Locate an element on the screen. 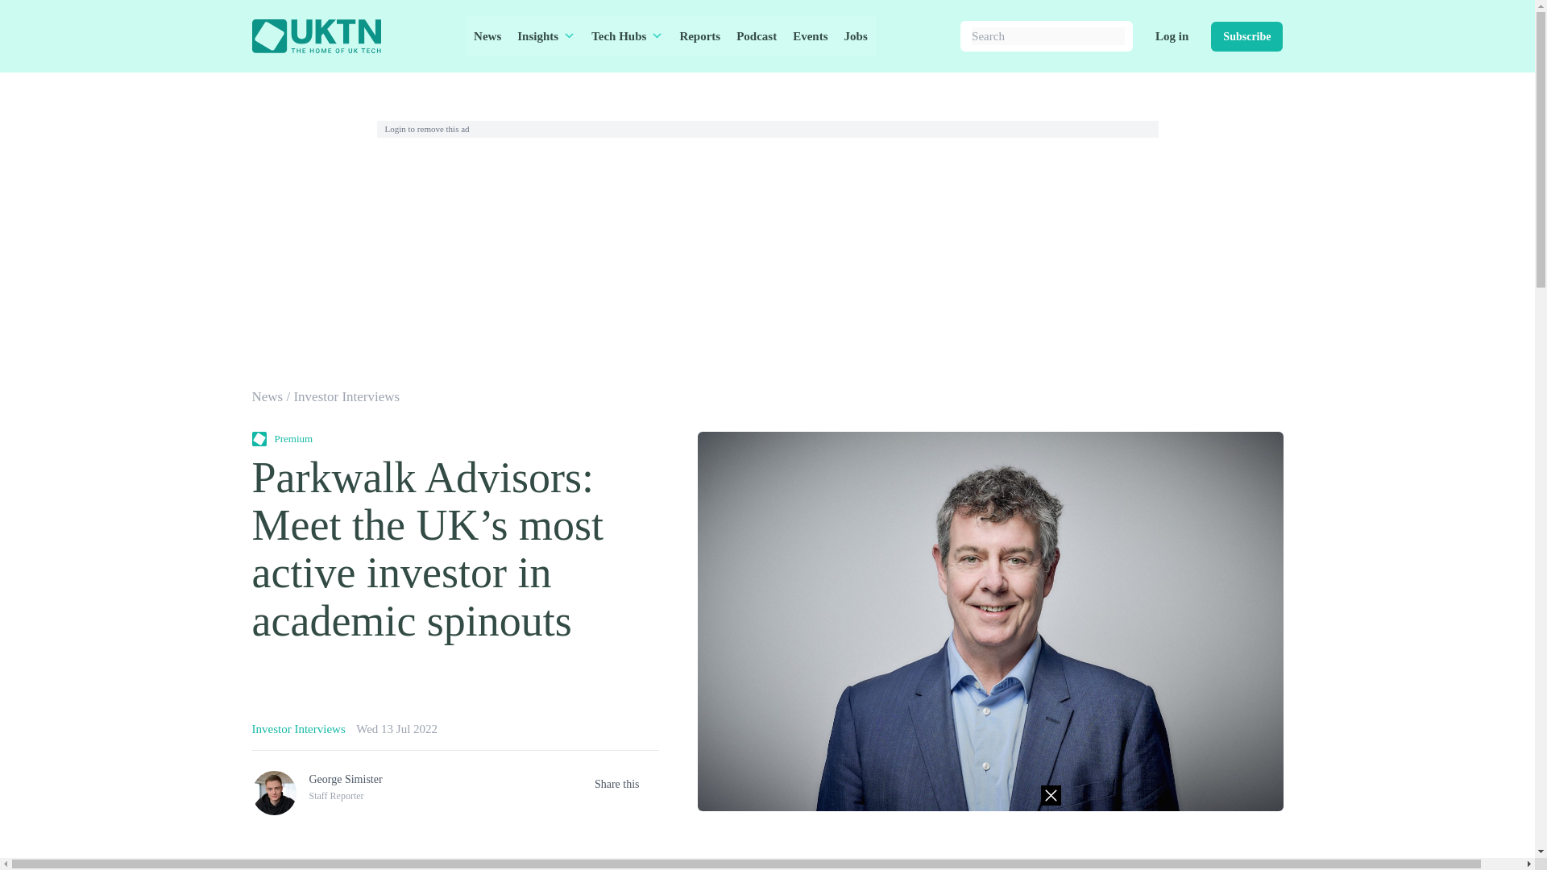 This screenshot has width=1547, height=870. Podcast is located at coordinates (756, 36).